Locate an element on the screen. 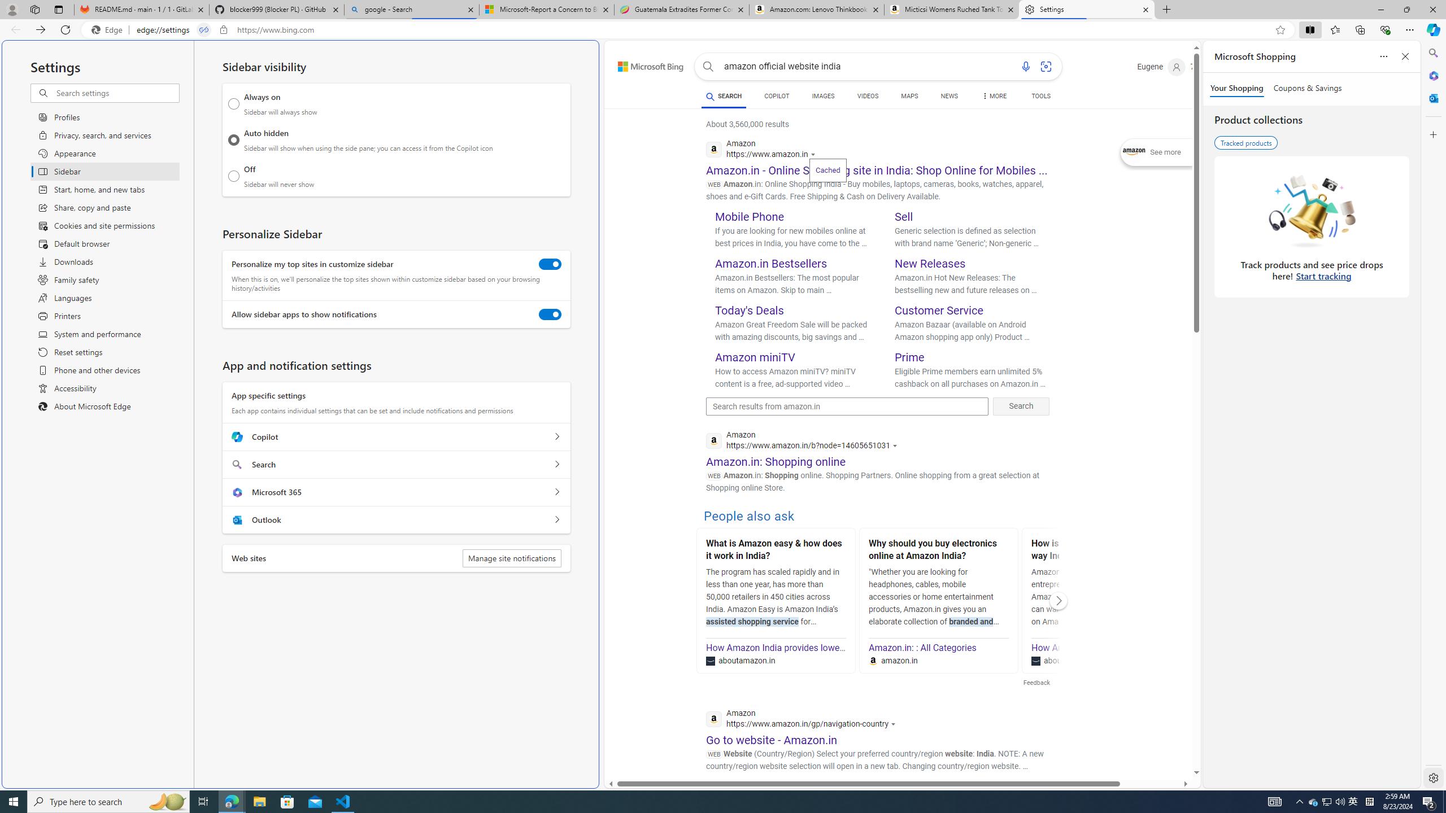 This screenshot has height=813, width=1446. TOOLS is located at coordinates (1042, 98).